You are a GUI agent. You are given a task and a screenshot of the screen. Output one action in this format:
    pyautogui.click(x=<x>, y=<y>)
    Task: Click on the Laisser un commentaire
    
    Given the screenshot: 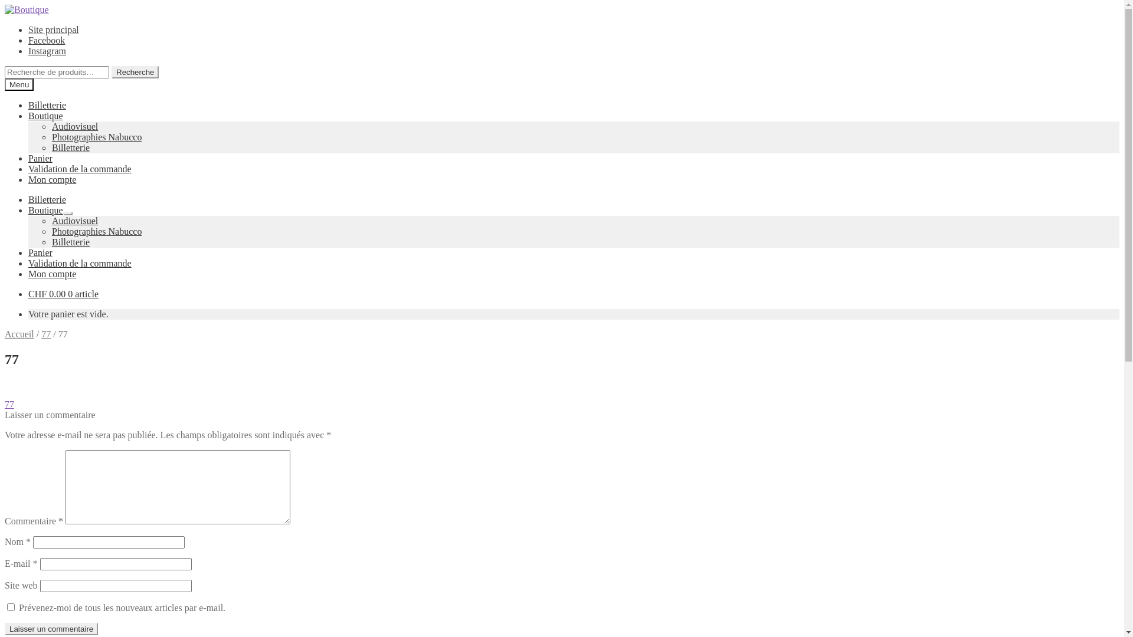 What is the action you would take?
    pyautogui.click(x=51, y=629)
    